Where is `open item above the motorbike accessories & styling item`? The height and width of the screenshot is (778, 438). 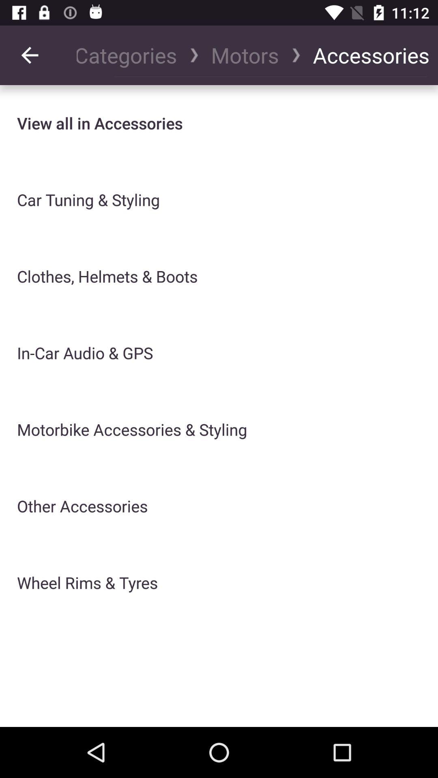
open item above the motorbike accessories & styling item is located at coordinates (245, 55).